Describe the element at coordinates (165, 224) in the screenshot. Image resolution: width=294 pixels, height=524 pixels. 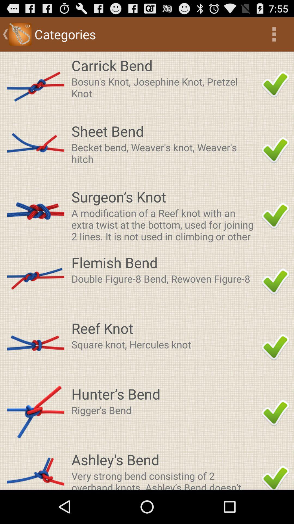
I see `open the icon above the flemish bend item` at that location.